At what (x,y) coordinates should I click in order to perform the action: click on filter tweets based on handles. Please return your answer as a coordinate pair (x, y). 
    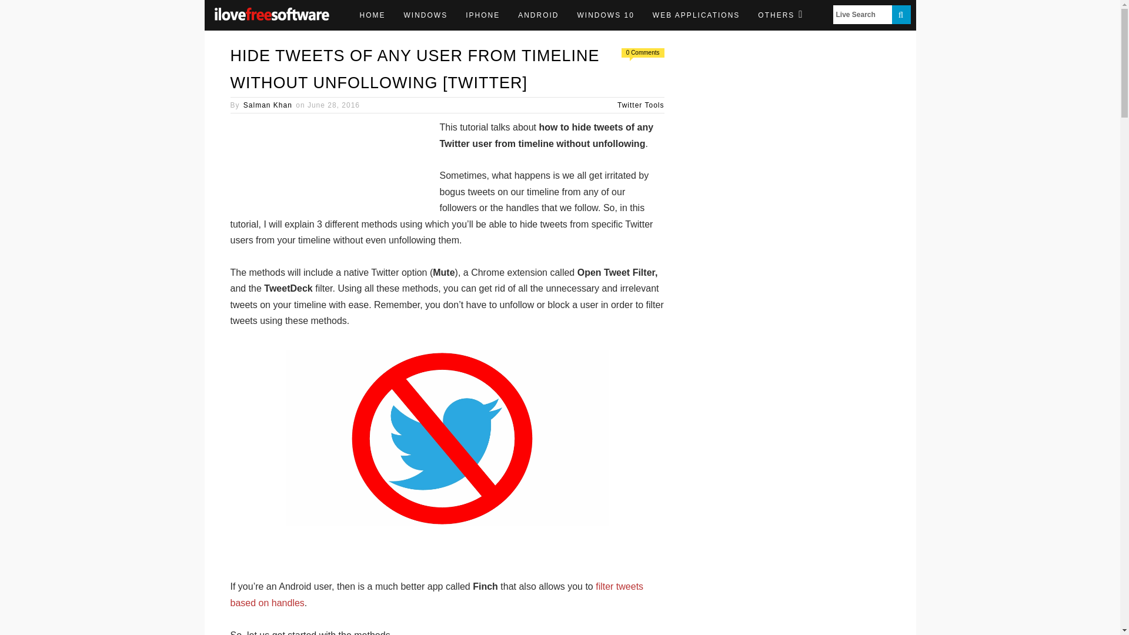
    Looking at the image, I should click on (436, 594).